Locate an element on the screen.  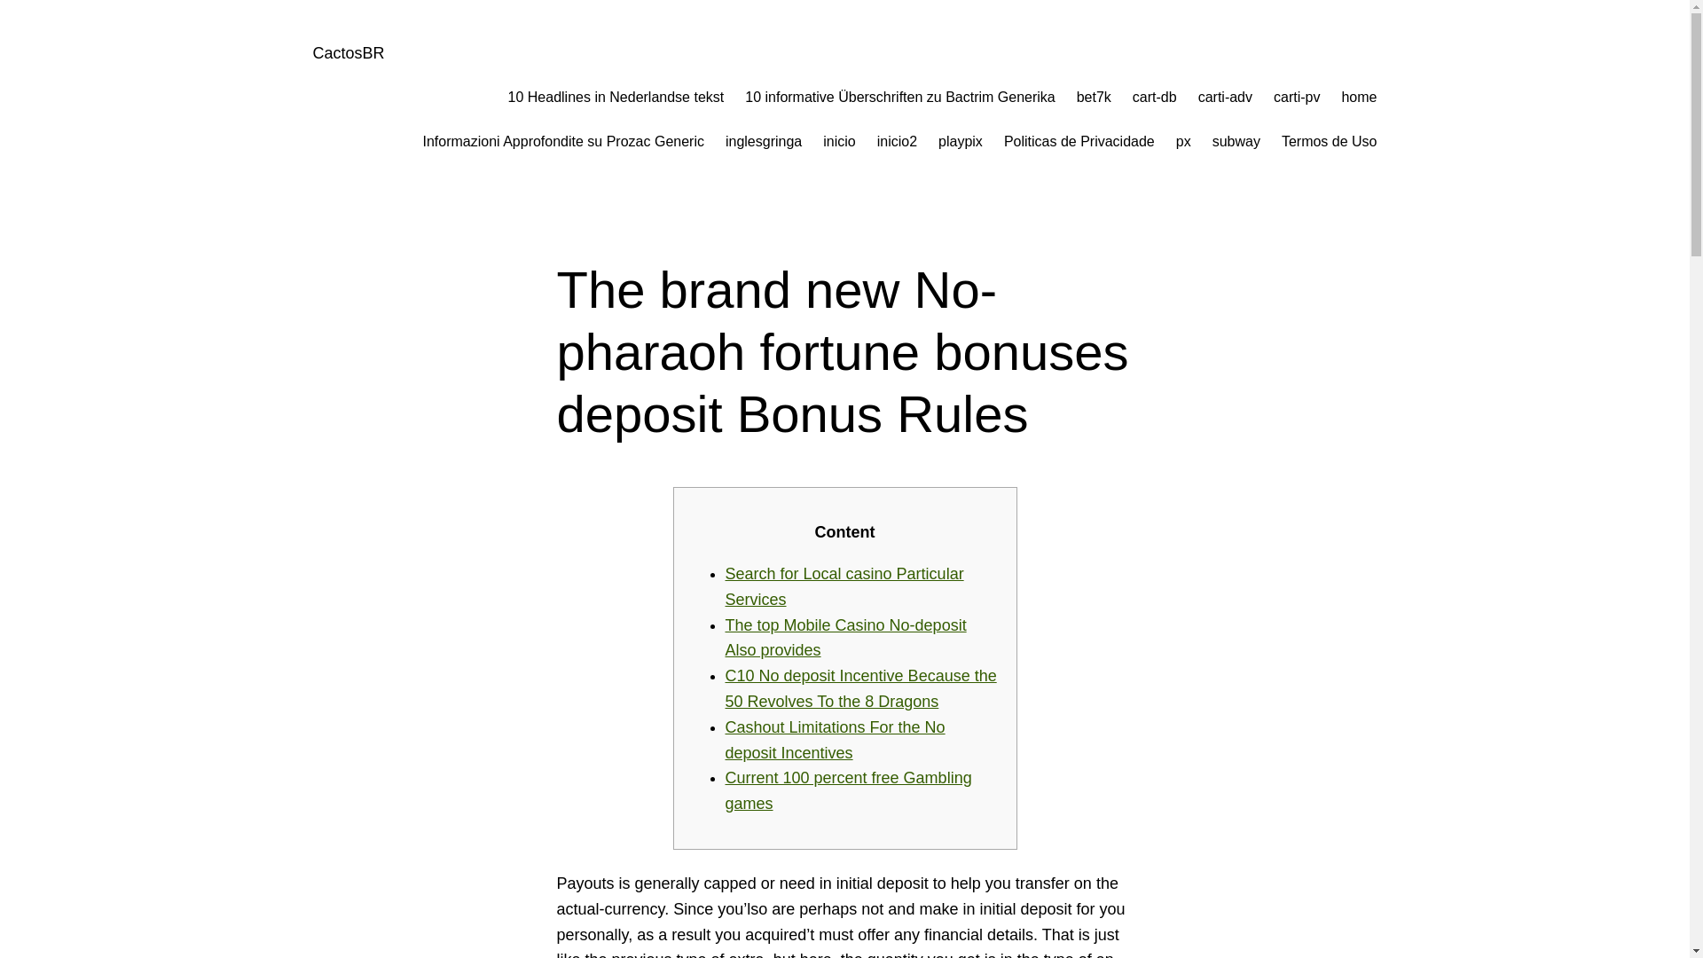
cart-db is located at coordinates (1154, 98).